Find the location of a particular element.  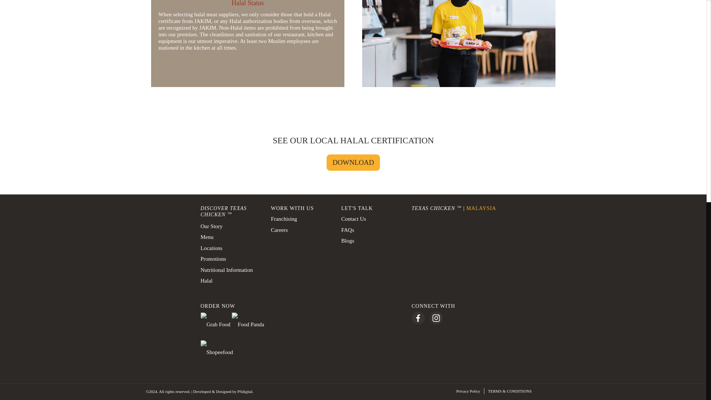

NutritionandAllergenInformation is located at coordinates (230, 270).